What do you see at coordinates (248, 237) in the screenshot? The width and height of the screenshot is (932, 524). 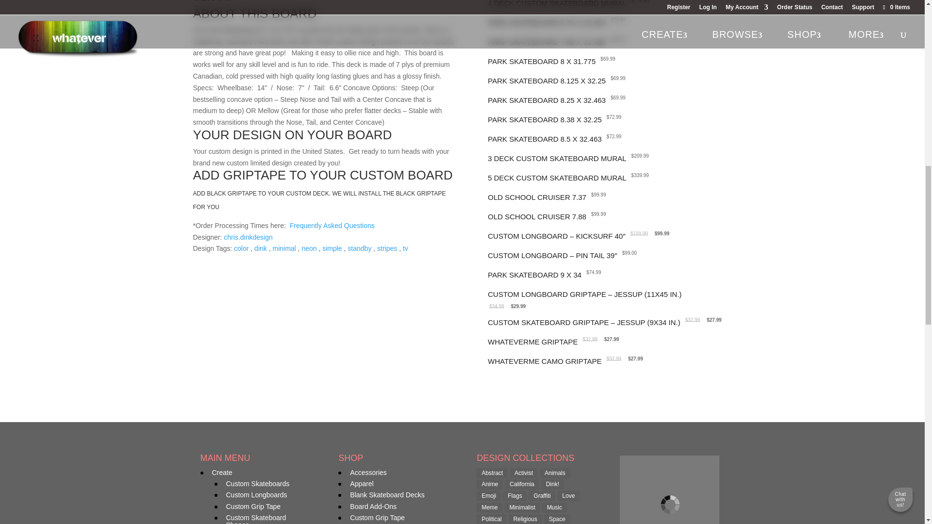 I see `chris.dinkdesign Designs` at bounding box center [248, 237].